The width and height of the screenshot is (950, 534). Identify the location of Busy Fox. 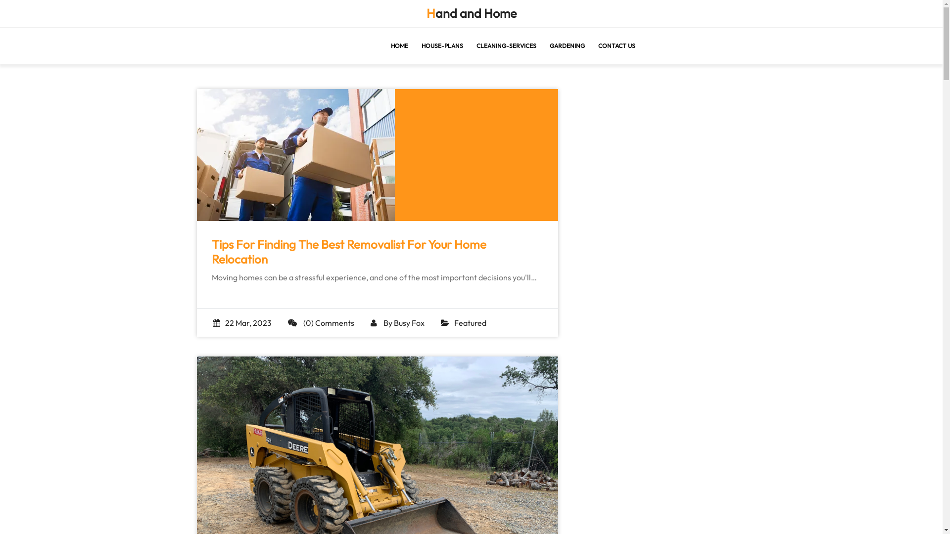
(409, 323).